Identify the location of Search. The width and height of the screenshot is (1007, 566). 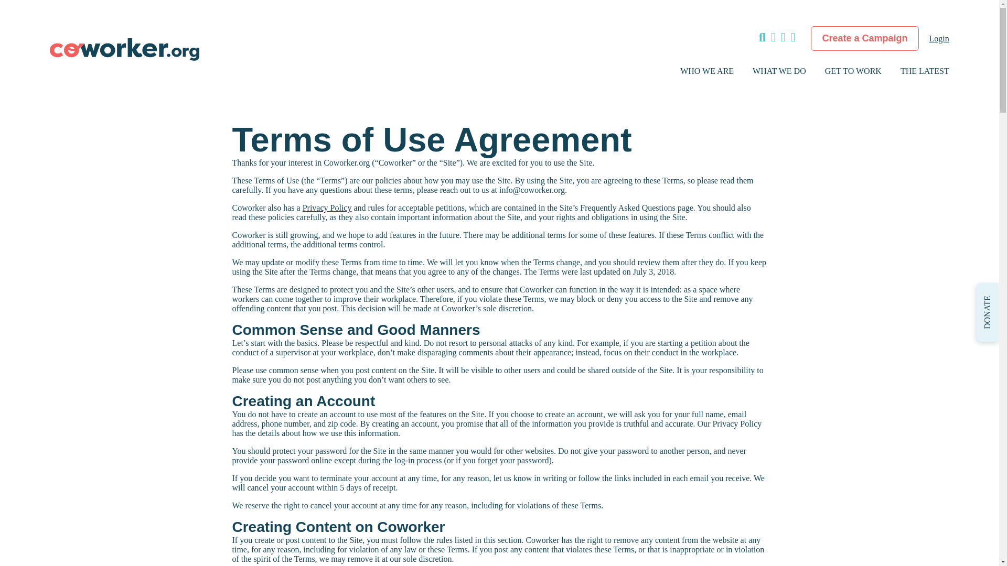
(729, 39).